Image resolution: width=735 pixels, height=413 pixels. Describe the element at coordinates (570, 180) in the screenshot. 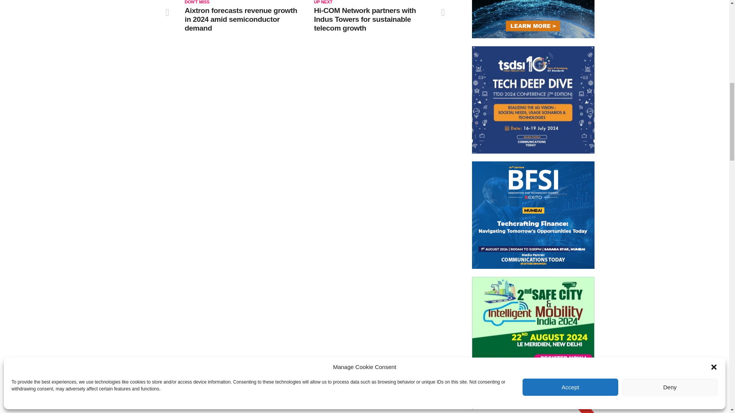

I see `Accept` at that location.